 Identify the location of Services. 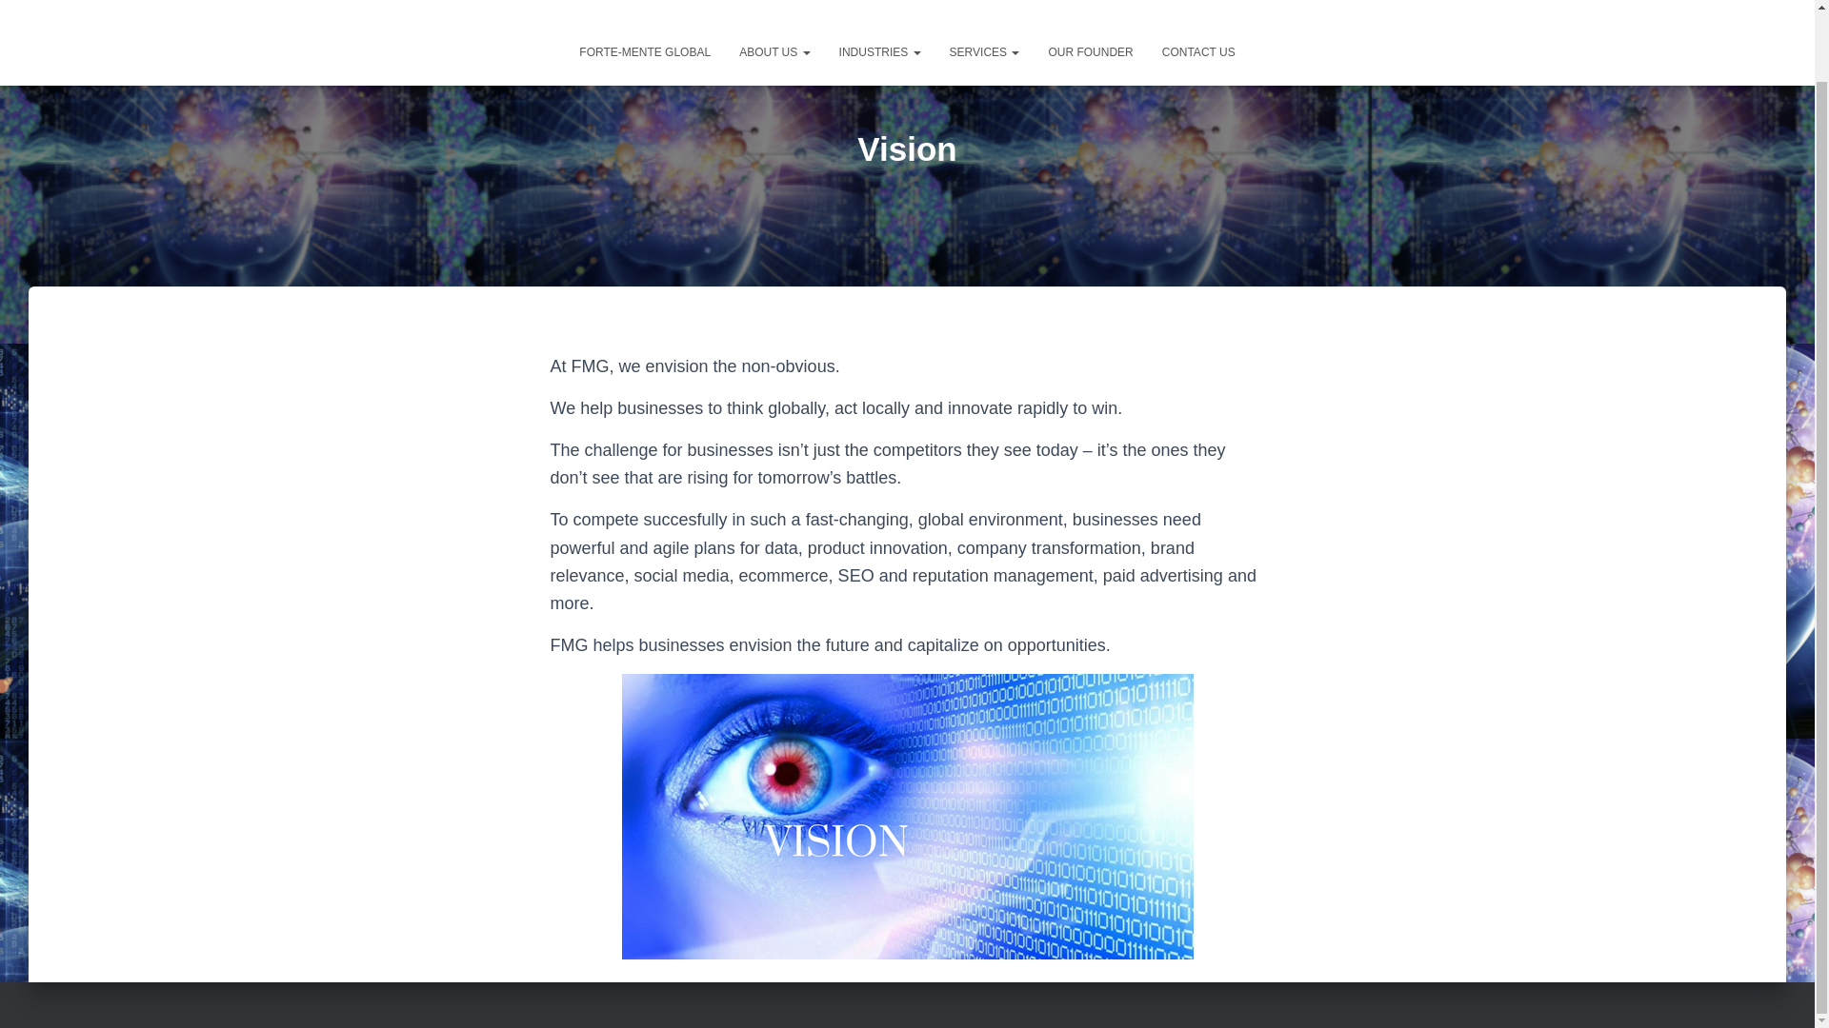
(985, 1).